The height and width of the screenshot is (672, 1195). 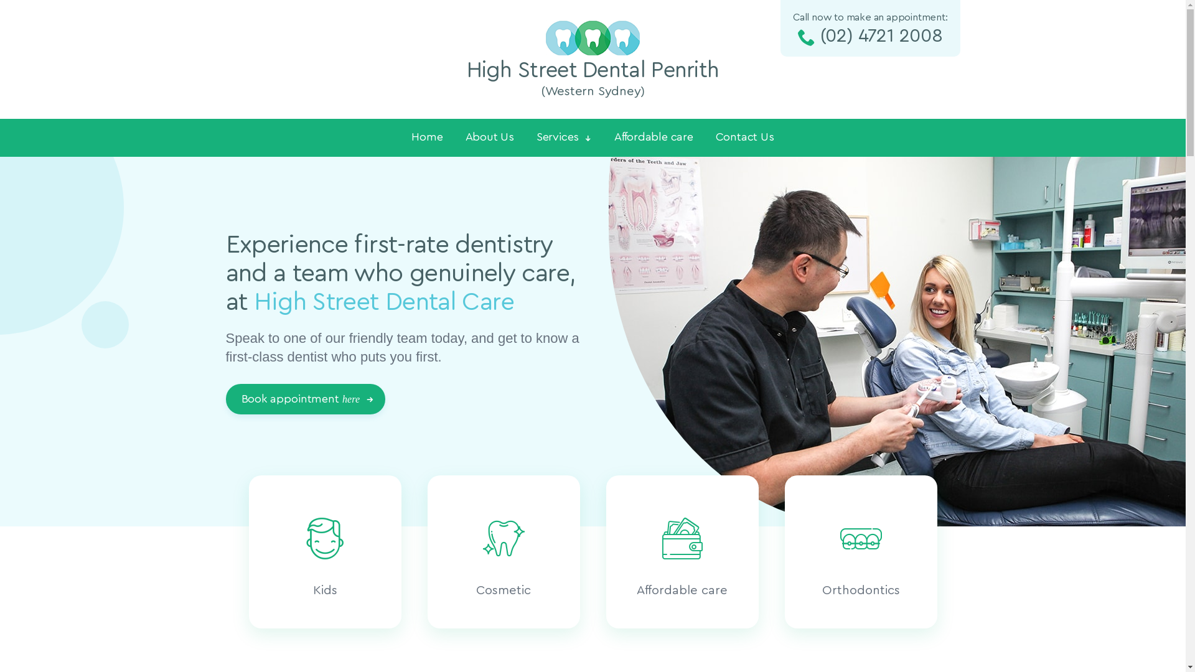 I want to click on Kids, so click(x=325, y=552).